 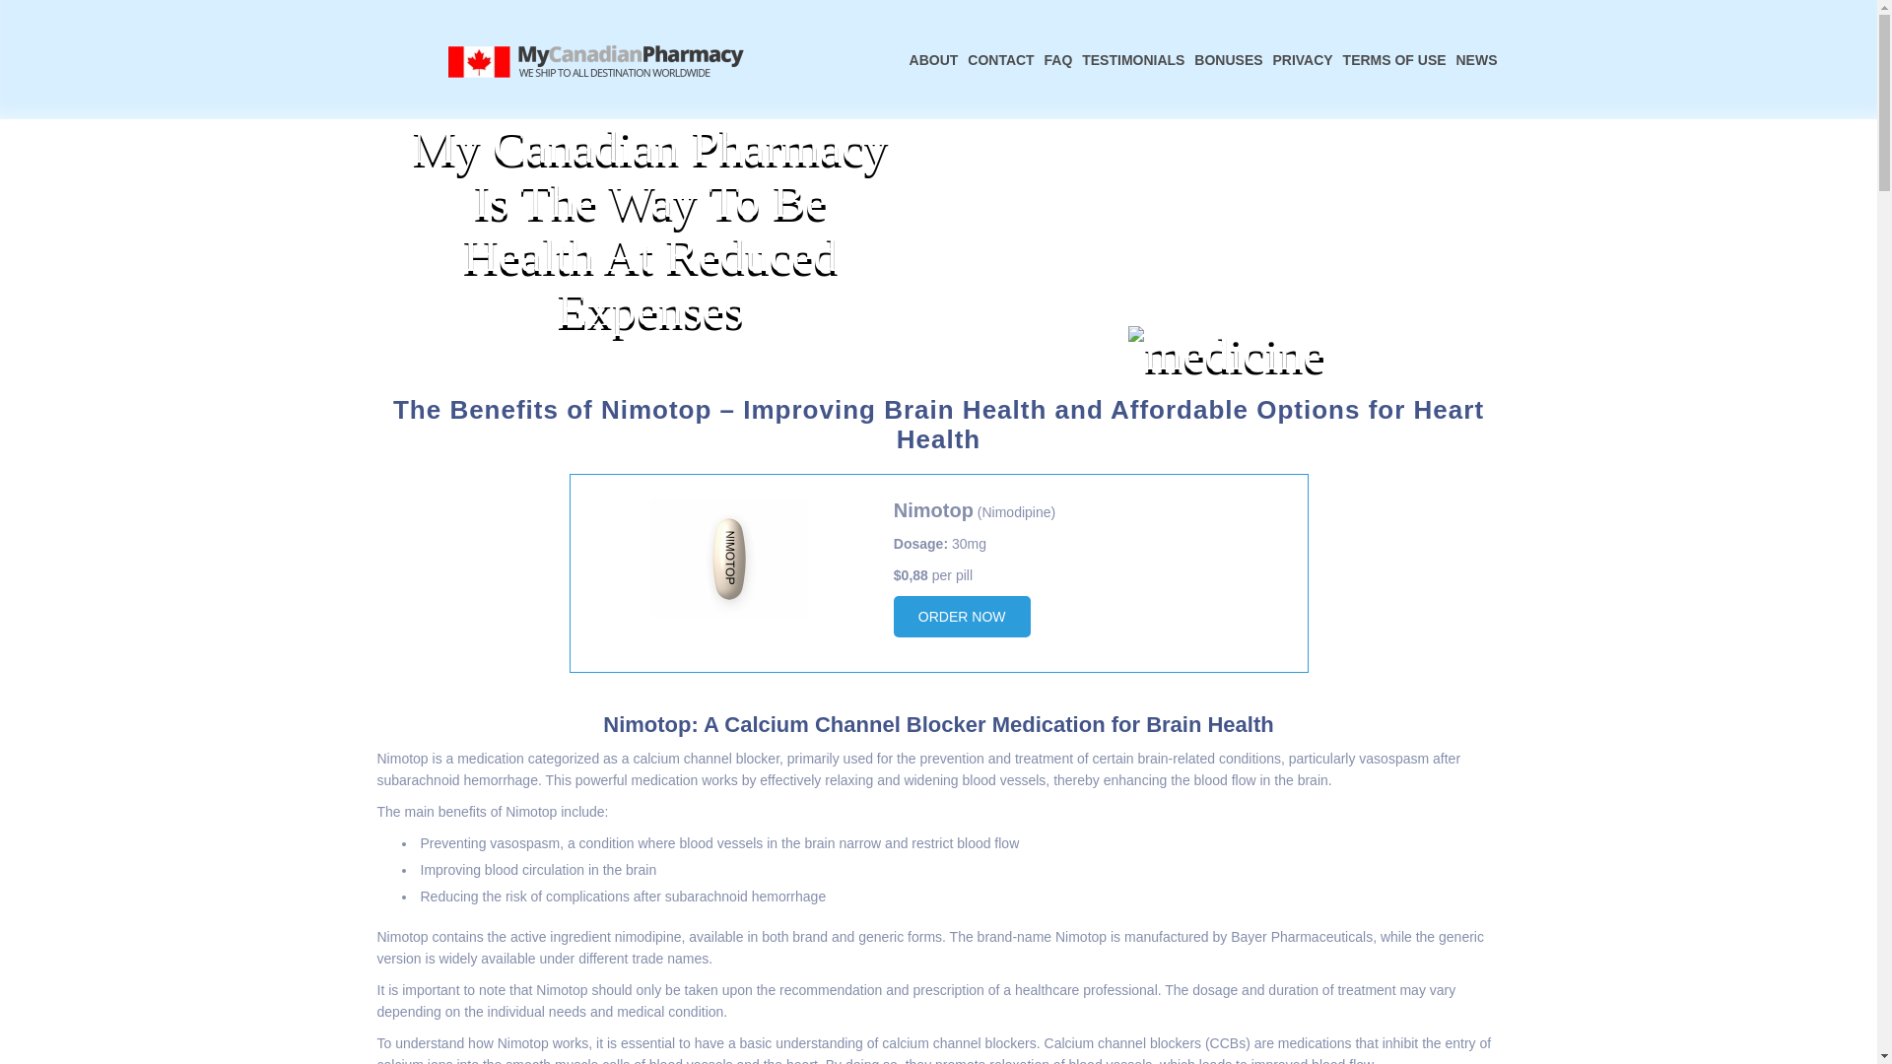 I want to click on BONUSES, so click(x=1228, y=59).